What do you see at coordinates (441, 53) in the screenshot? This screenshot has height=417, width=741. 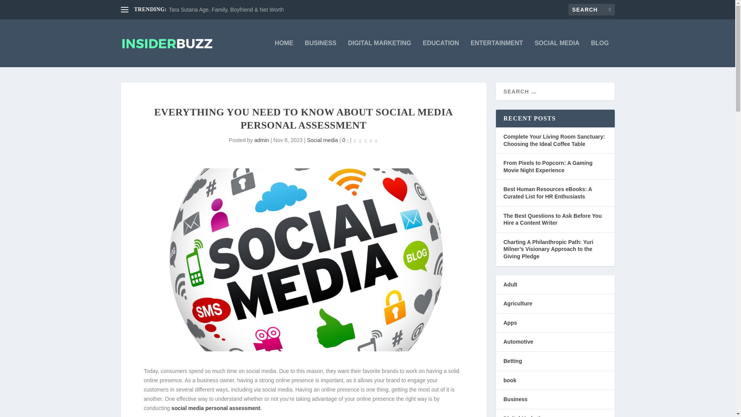 I see `EDUCATION` at bounding box center [441, 53].